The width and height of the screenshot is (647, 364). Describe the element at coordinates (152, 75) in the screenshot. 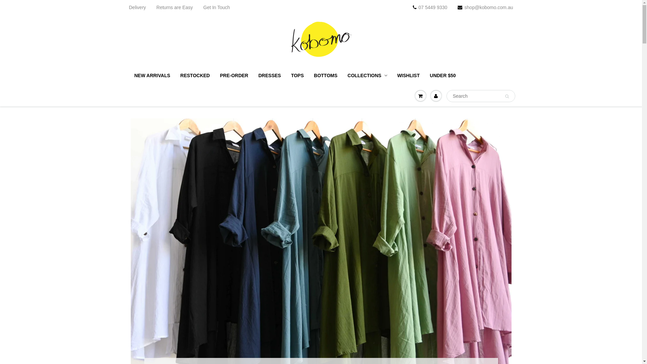

I see `NEW ARRIVALS` at that location.